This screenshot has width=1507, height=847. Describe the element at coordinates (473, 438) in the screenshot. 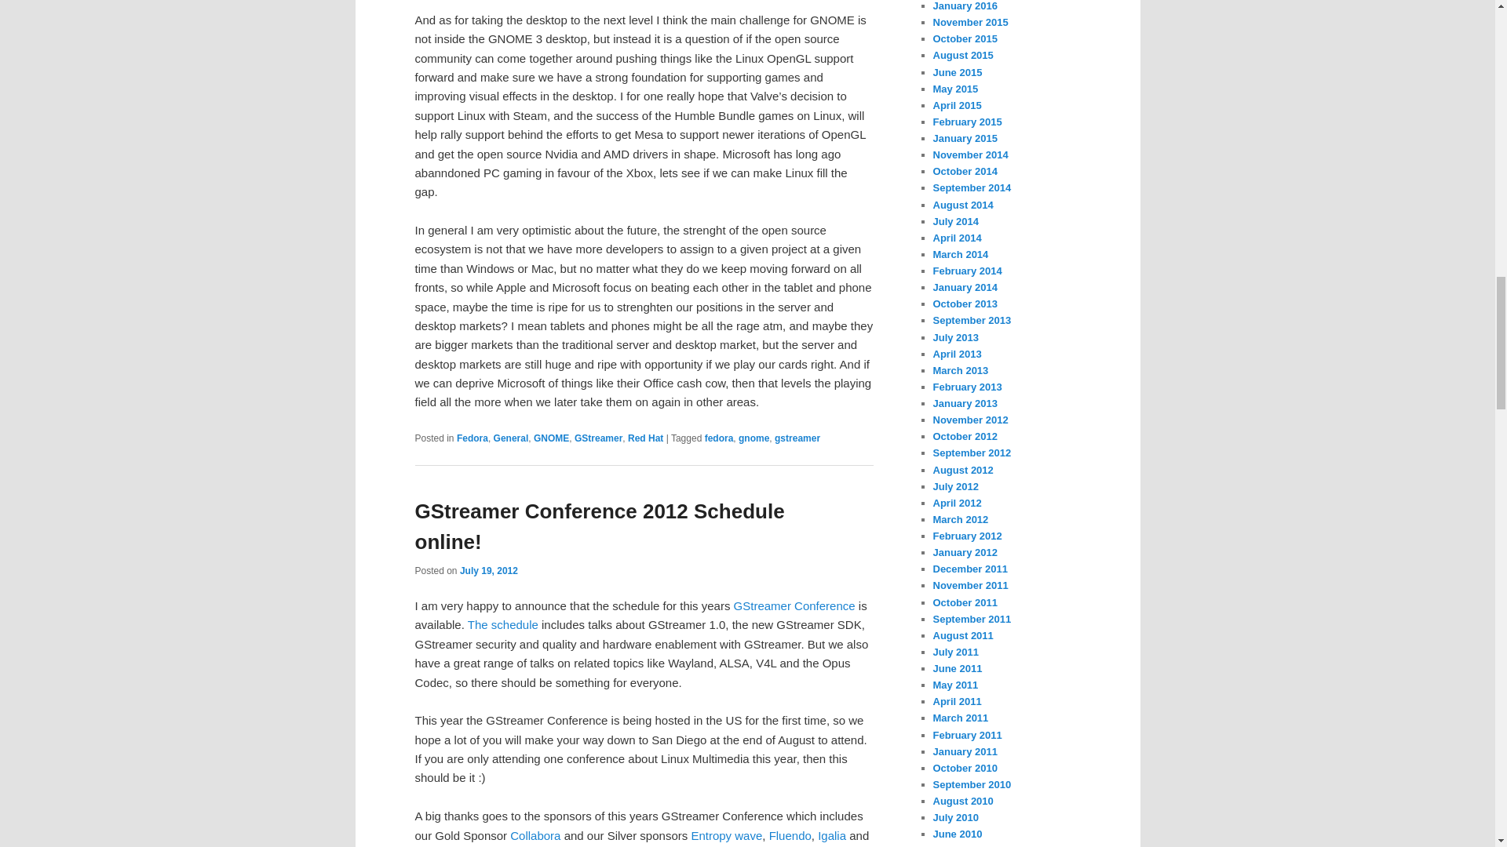

I see `Fedora` at that location.